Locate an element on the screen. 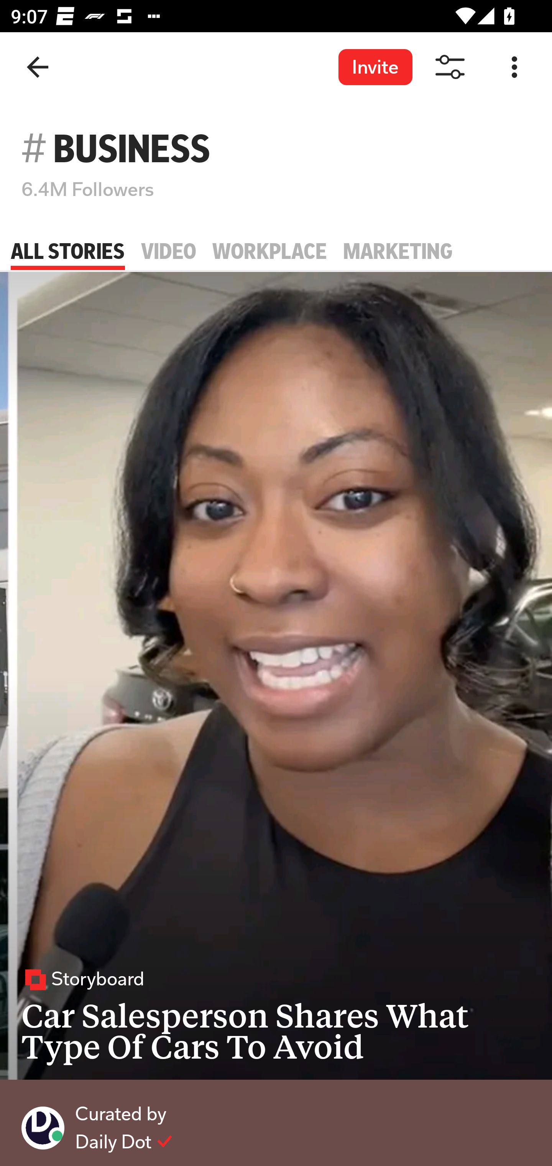  VIDEO is located at coordinates (169, 251).